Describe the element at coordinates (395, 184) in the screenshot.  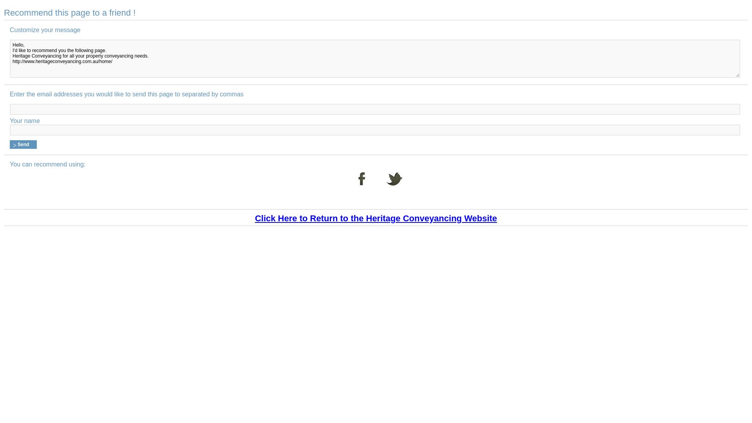
I see `Twitter` at that location.